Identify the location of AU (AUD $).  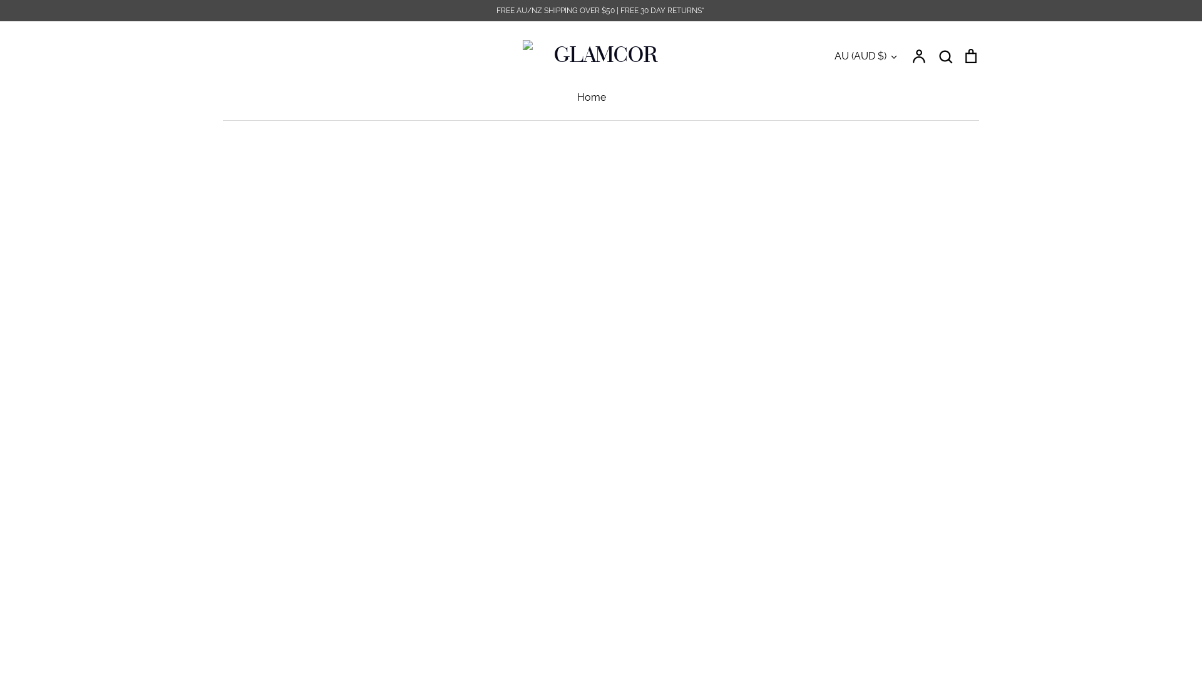
(866, 56).